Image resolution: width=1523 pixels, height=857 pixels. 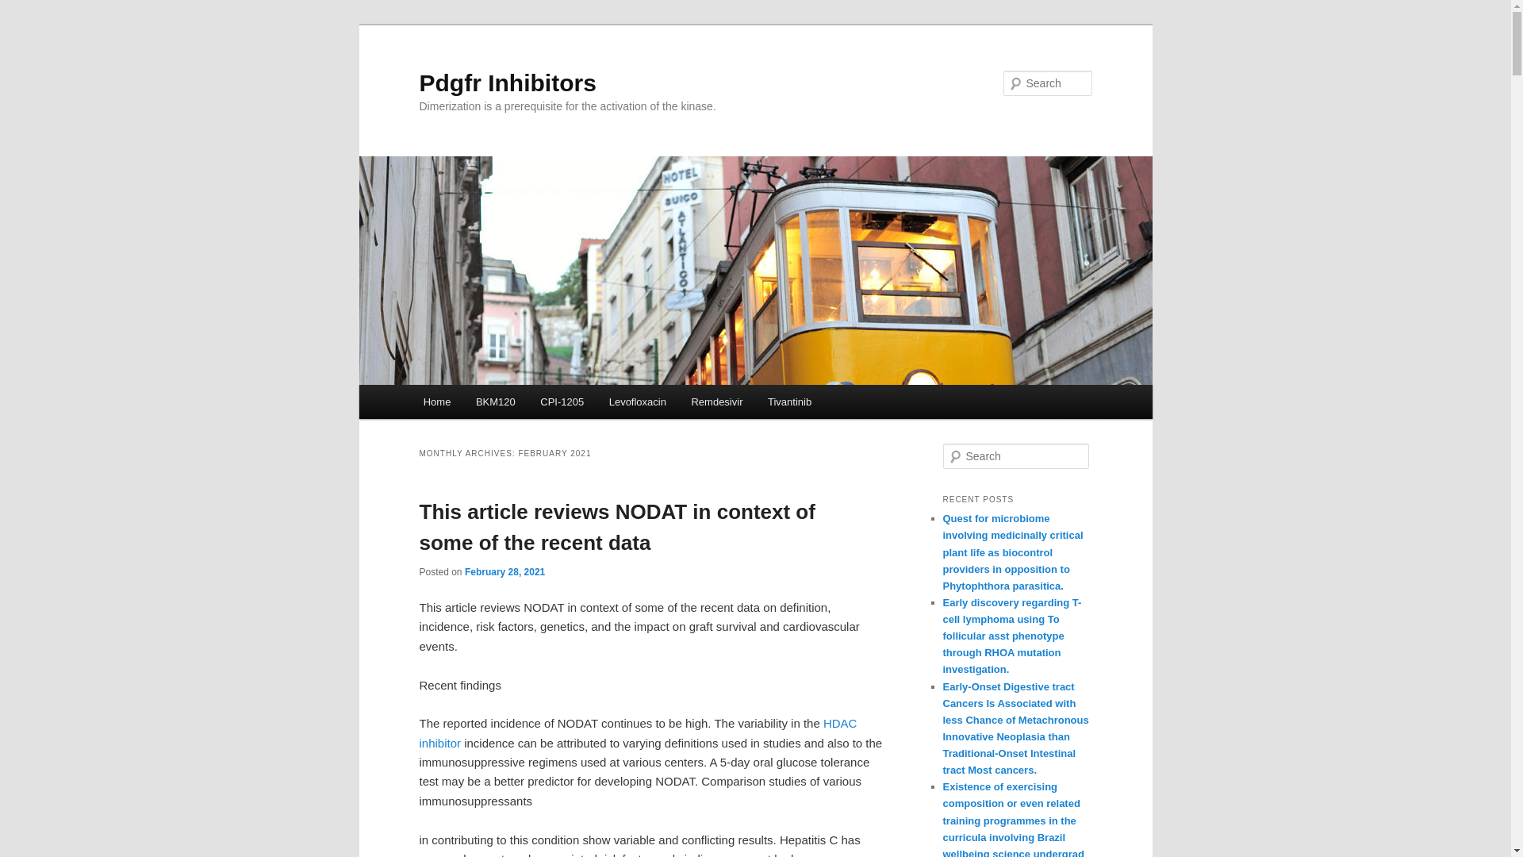 What do you see at coordinates (494, 404) in the screenshot?
I see `Skip to primary content` at bounding box center [494, 404].